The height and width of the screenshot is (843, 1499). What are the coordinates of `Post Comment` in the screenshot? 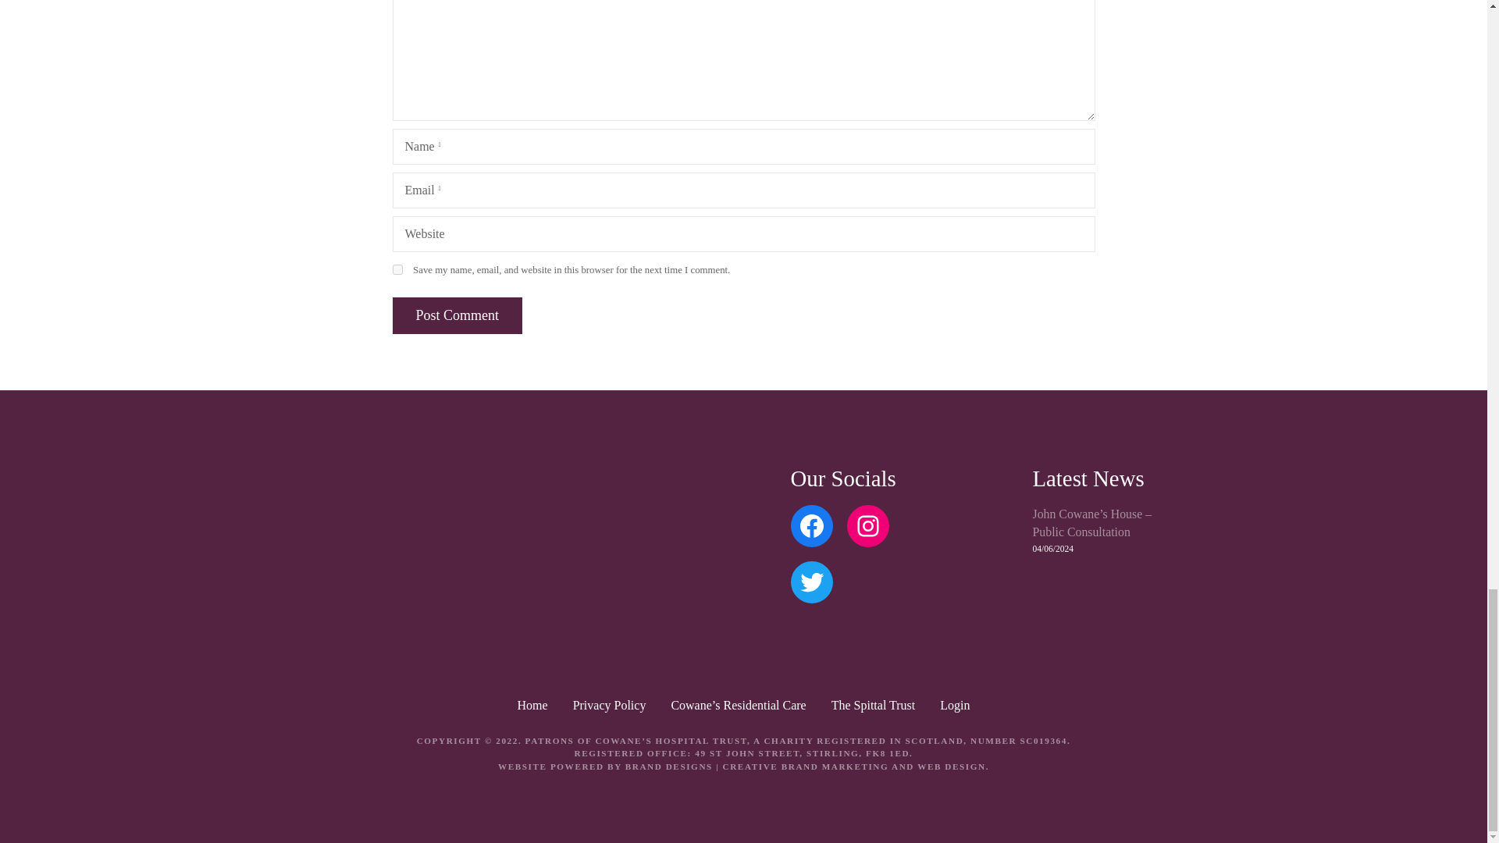 It's located at (456, 315).